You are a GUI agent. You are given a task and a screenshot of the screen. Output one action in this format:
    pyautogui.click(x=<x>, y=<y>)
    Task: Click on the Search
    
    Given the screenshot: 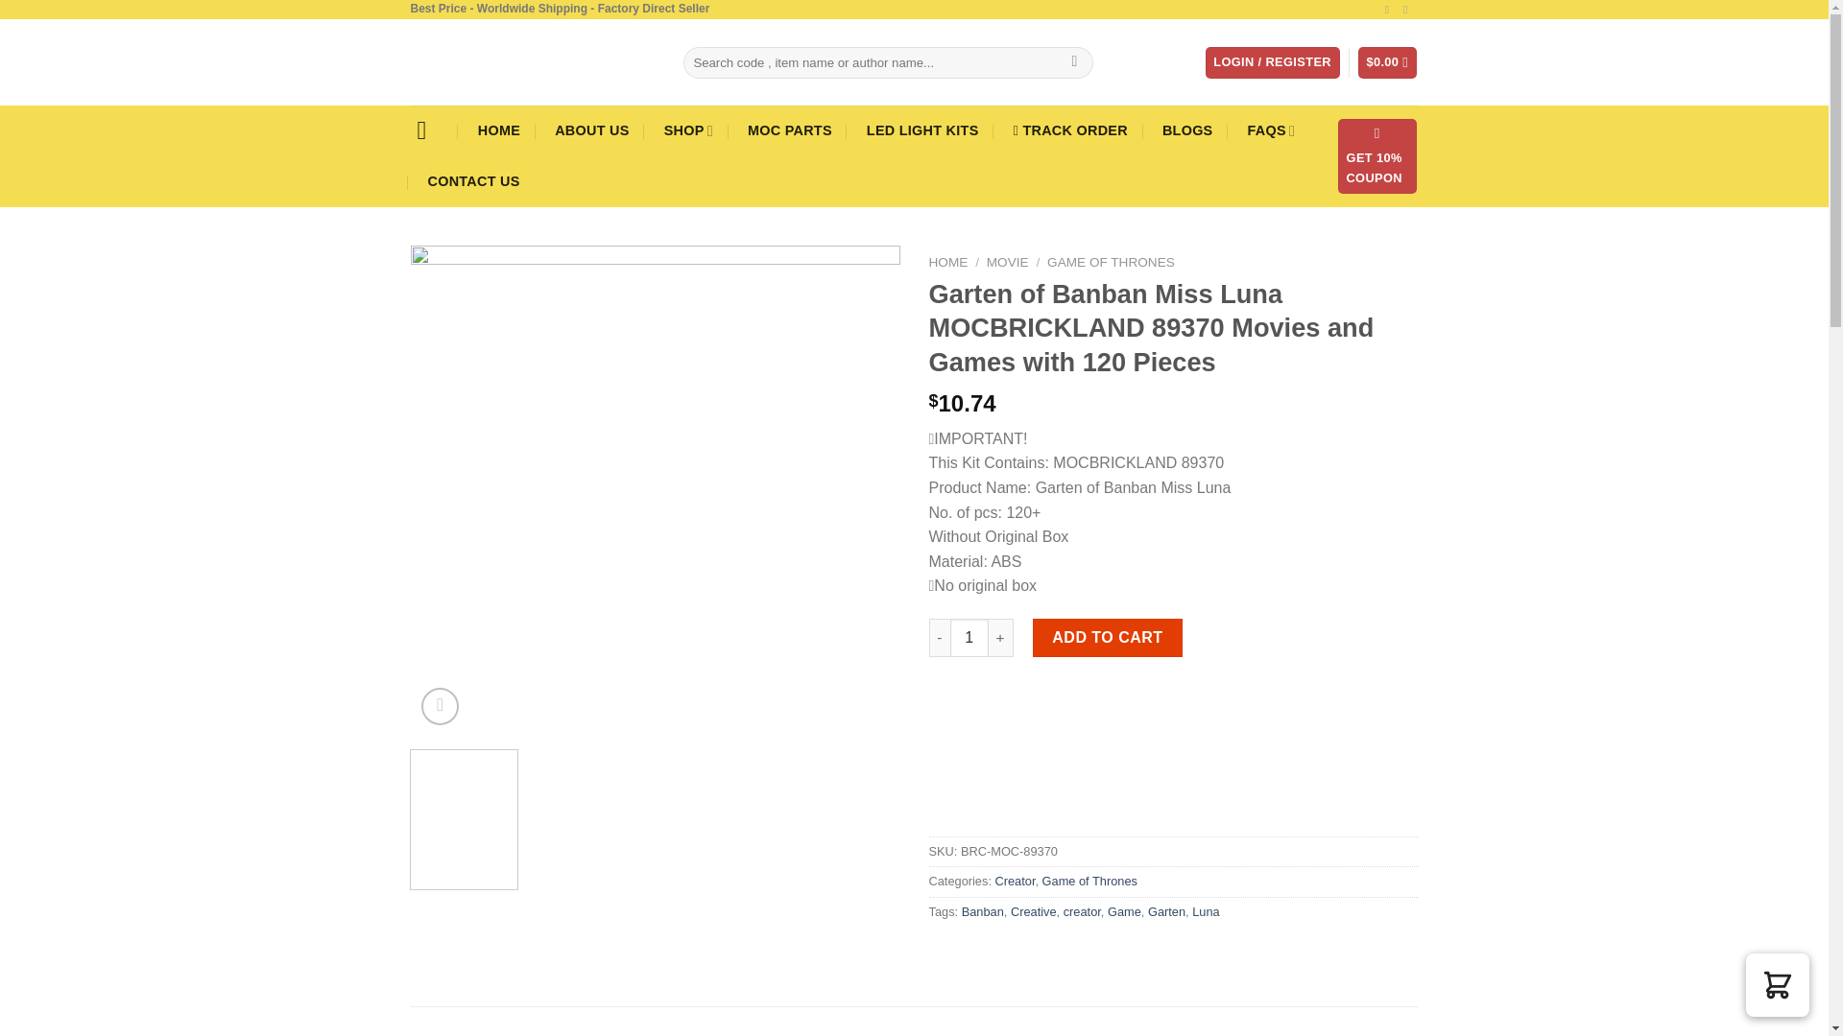 What is the action you would take?
    pyautogui.click(x=1074, y=63)
    